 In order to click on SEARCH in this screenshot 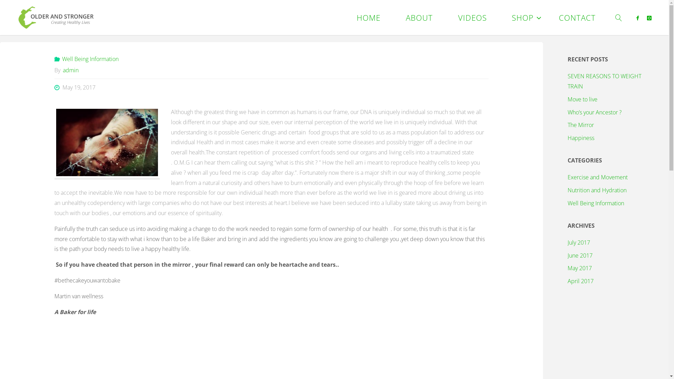, I will do `click(619, 18)`.